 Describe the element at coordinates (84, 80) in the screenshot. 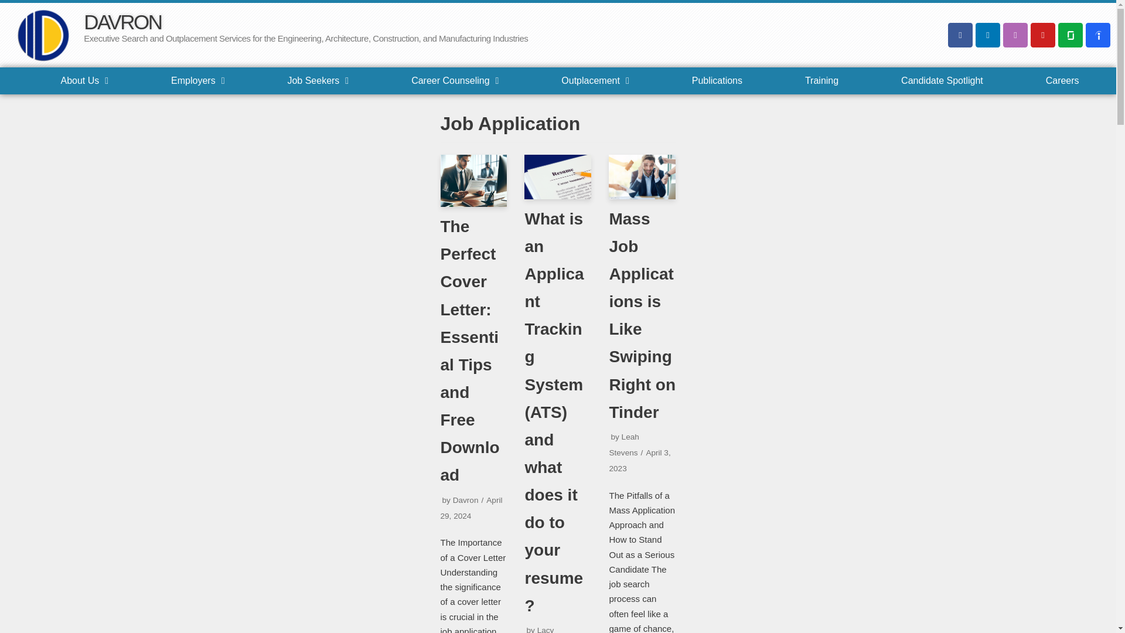

I see `About Us` at that location.